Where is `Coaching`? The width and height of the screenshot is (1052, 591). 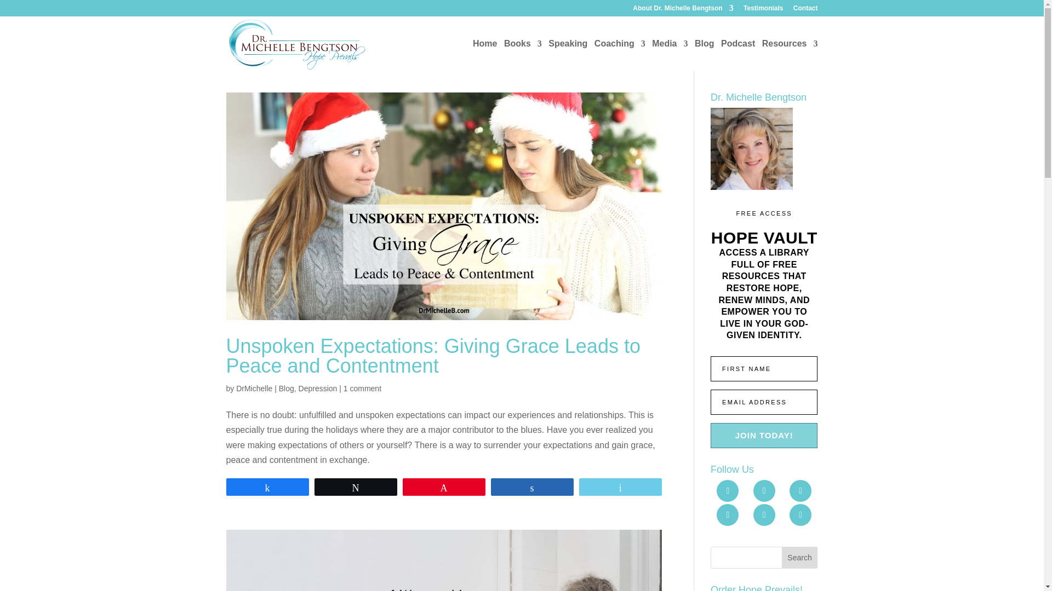 Coaching is located at coordinates (620, 55).